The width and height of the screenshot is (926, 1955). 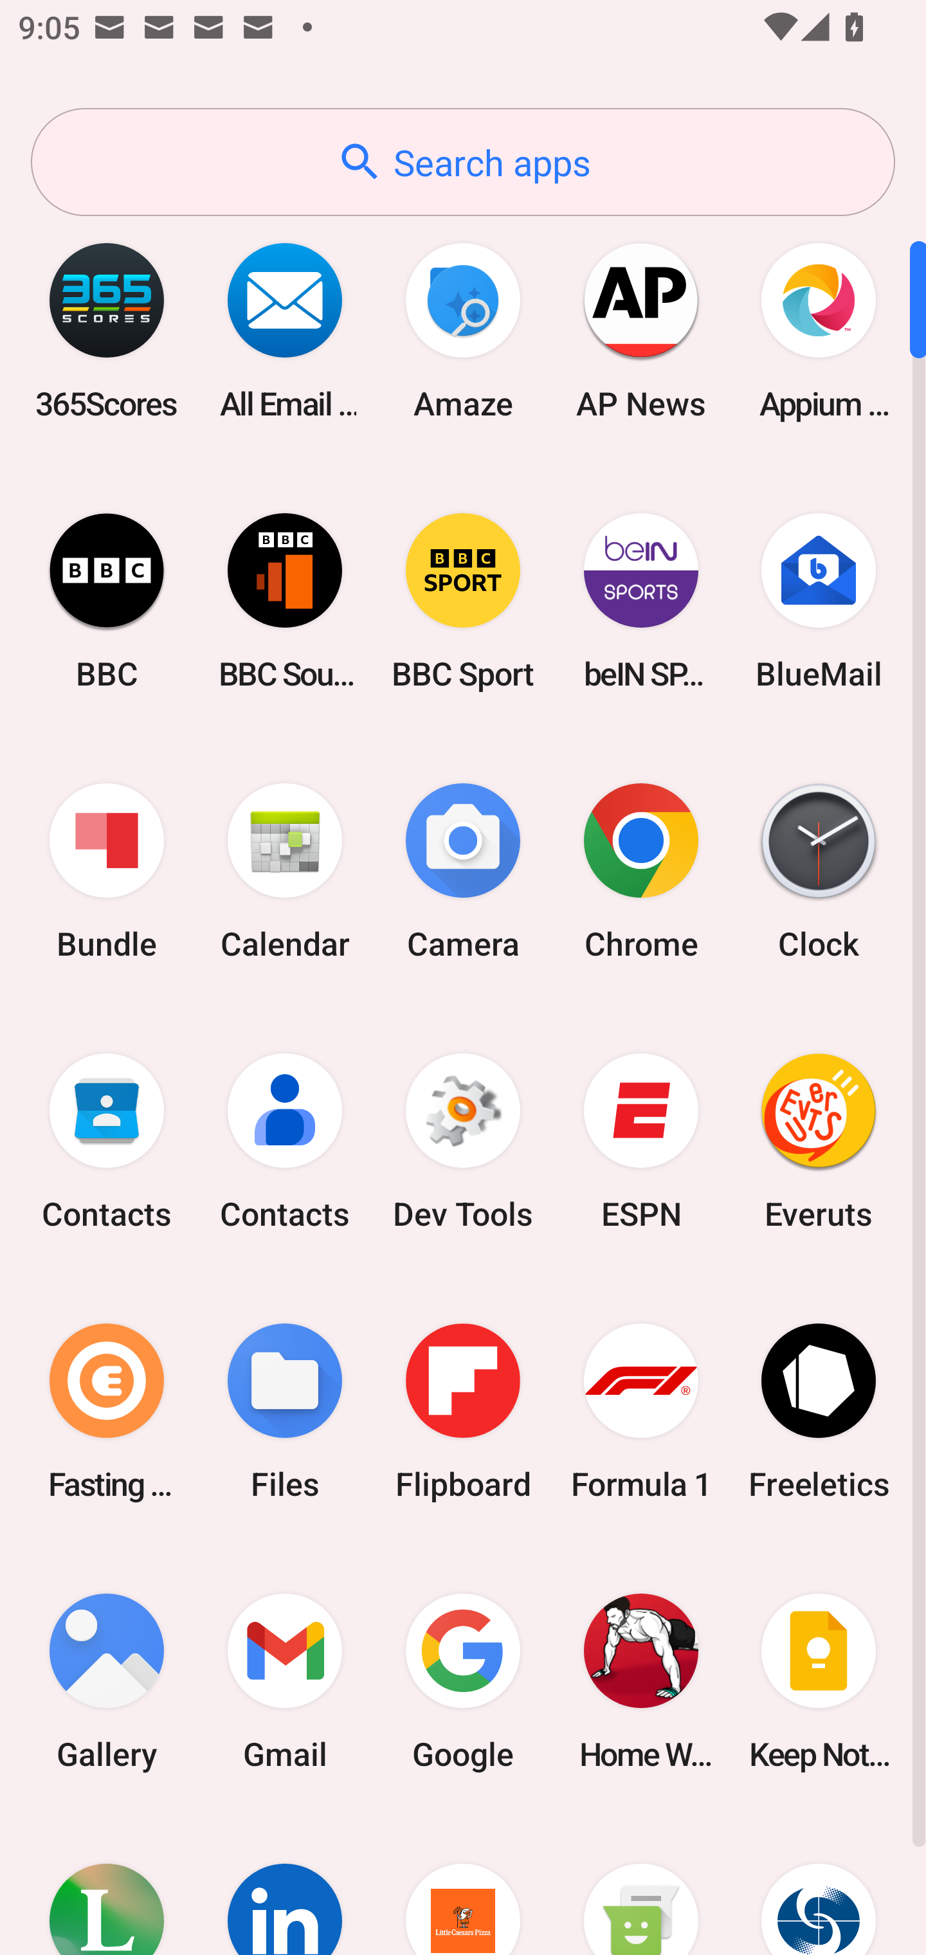 I want to click on Little Caesars Pizza, so click(x=463, y=1886).